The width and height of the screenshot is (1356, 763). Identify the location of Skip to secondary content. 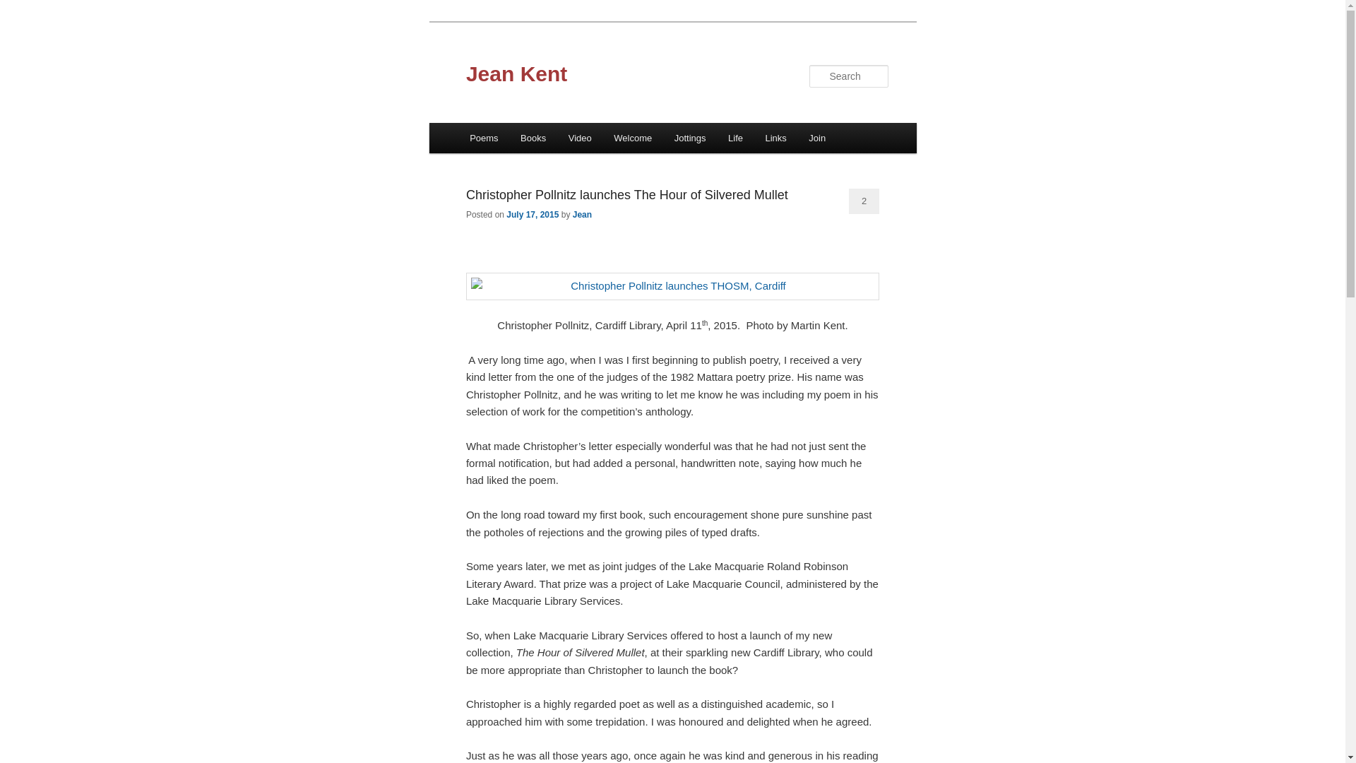
(82, 30).